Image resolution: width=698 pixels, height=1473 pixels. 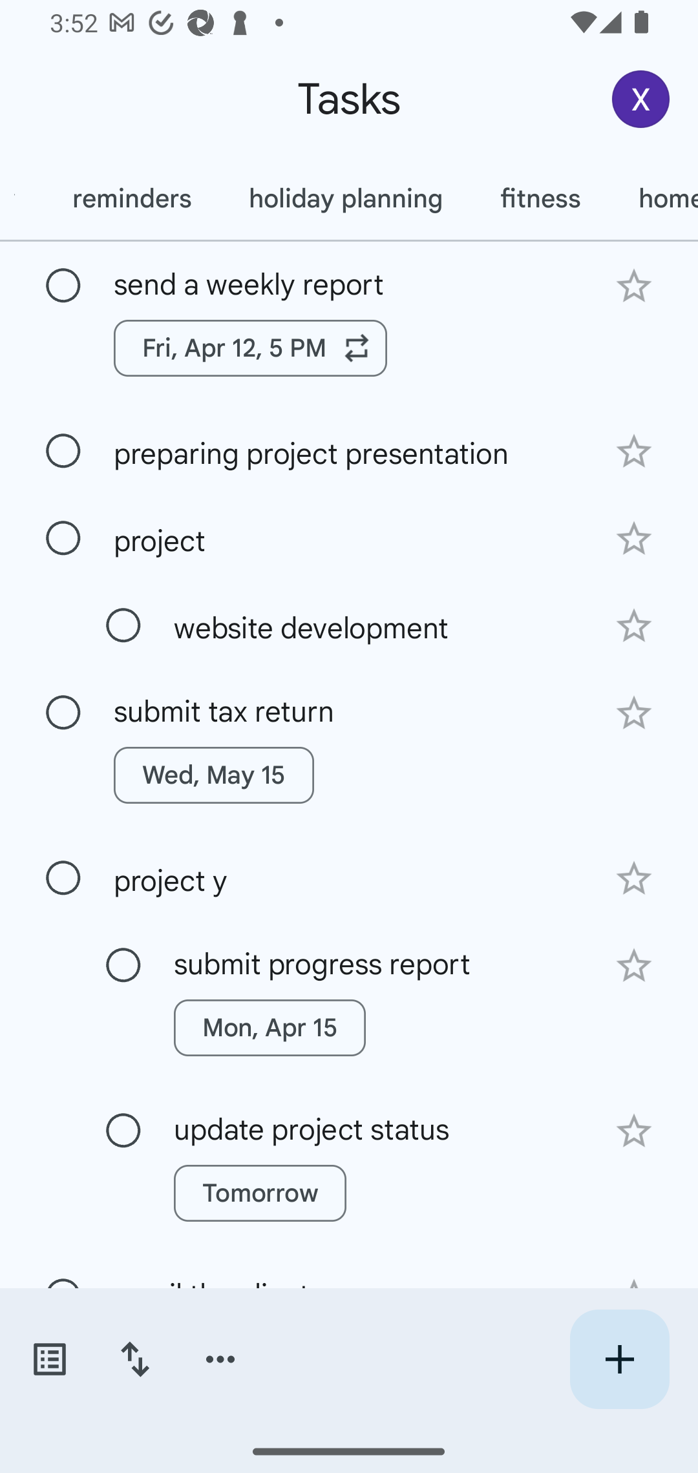 What do you see at coordinates (653, 198) in the screenshot?
I see `home management` at bounding box center [653, 198].